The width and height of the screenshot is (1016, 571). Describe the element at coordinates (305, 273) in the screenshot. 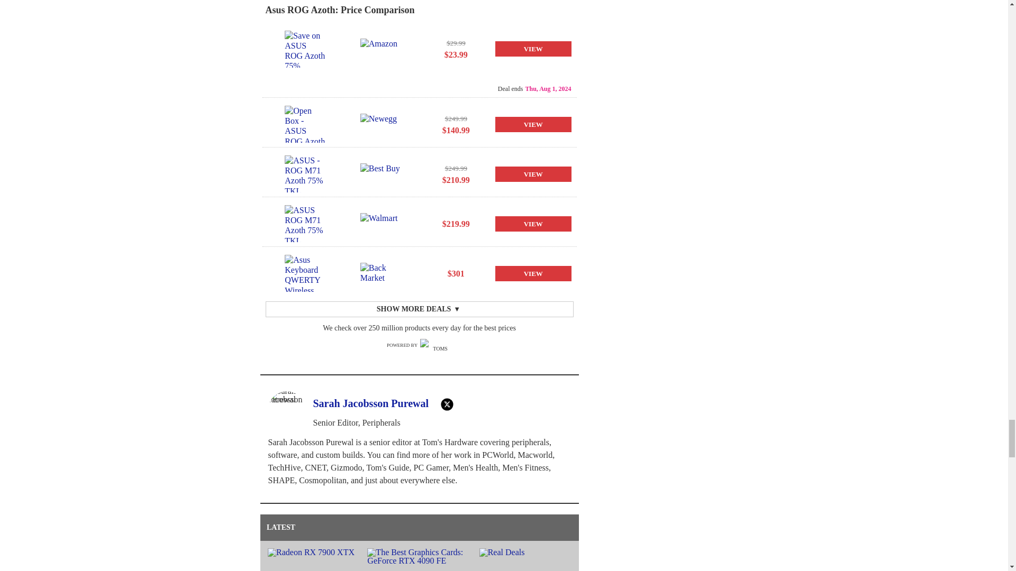

I see `Asus Keyboard QWERTY Wireless...` at that location.